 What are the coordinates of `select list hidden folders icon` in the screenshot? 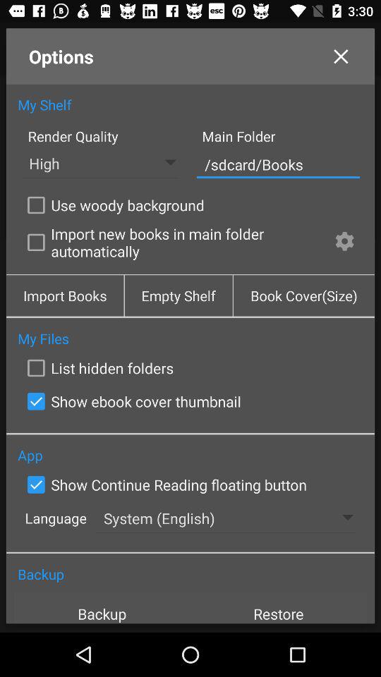 It's located at (97, 368).